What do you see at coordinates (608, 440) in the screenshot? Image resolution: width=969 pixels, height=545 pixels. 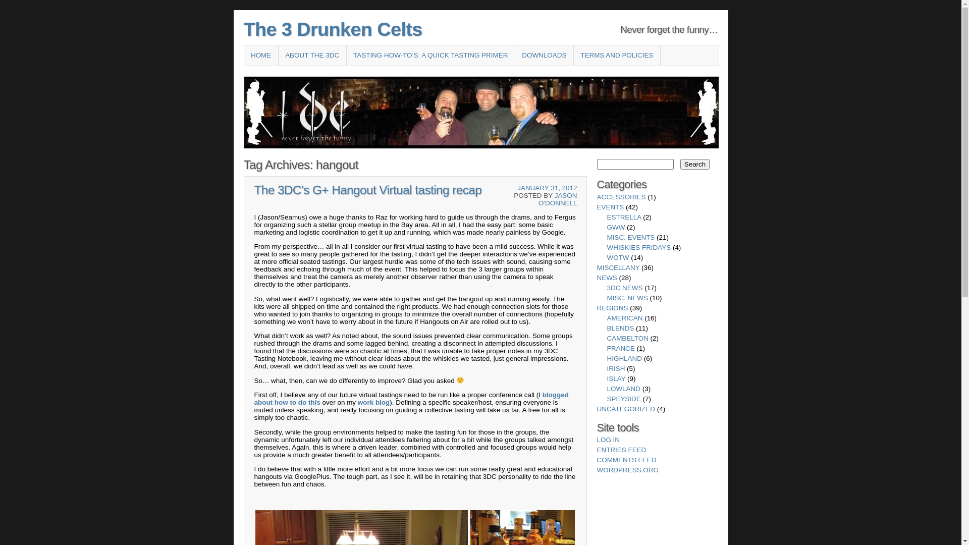 I see `LOG IN` at bounding box center [608, 440].